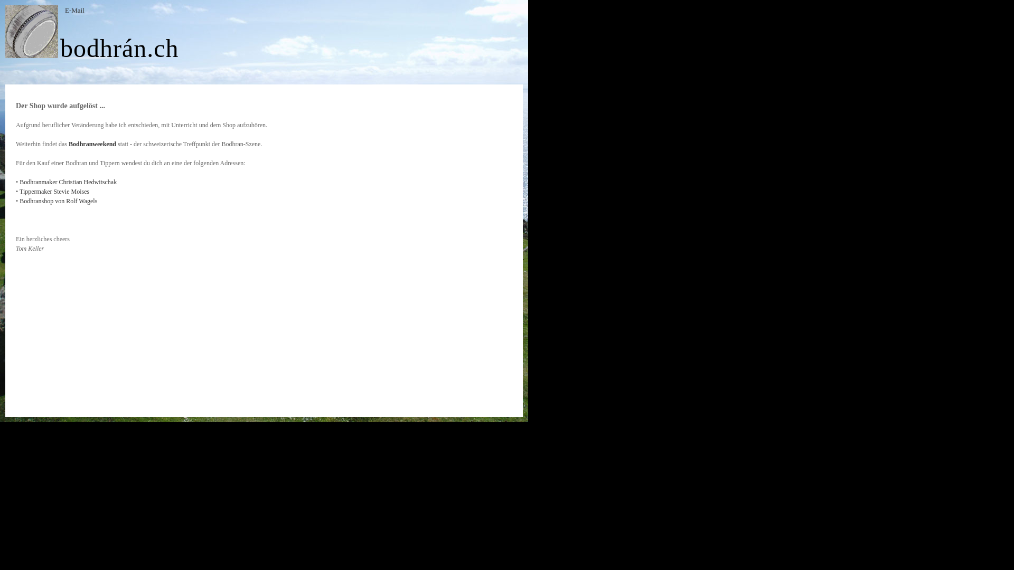 Image resolution: width=1014 pixels, height=570 pixels. Describe the element at coordinates (68, 182) in the screenshot. I see `Bodhranmaker Christian Hedwitschak` at that location.